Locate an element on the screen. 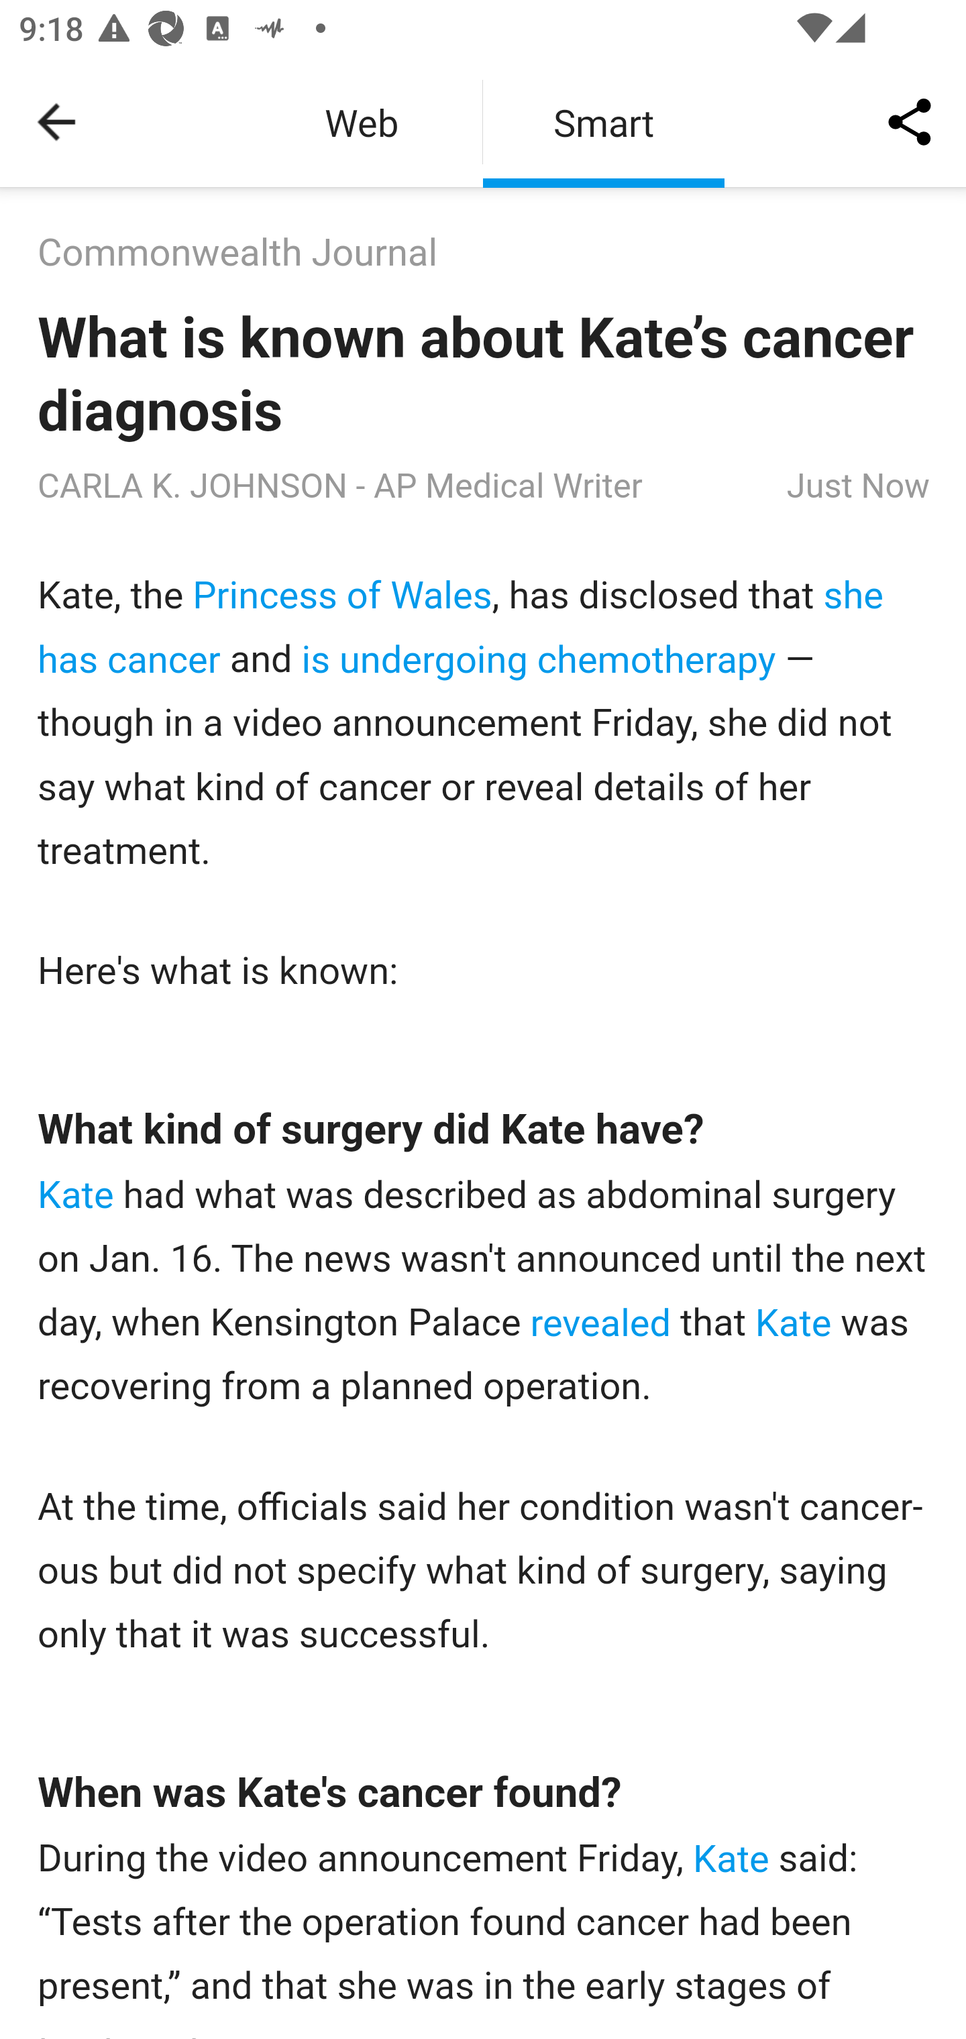  Kate is located at coordinates (793, 1322).